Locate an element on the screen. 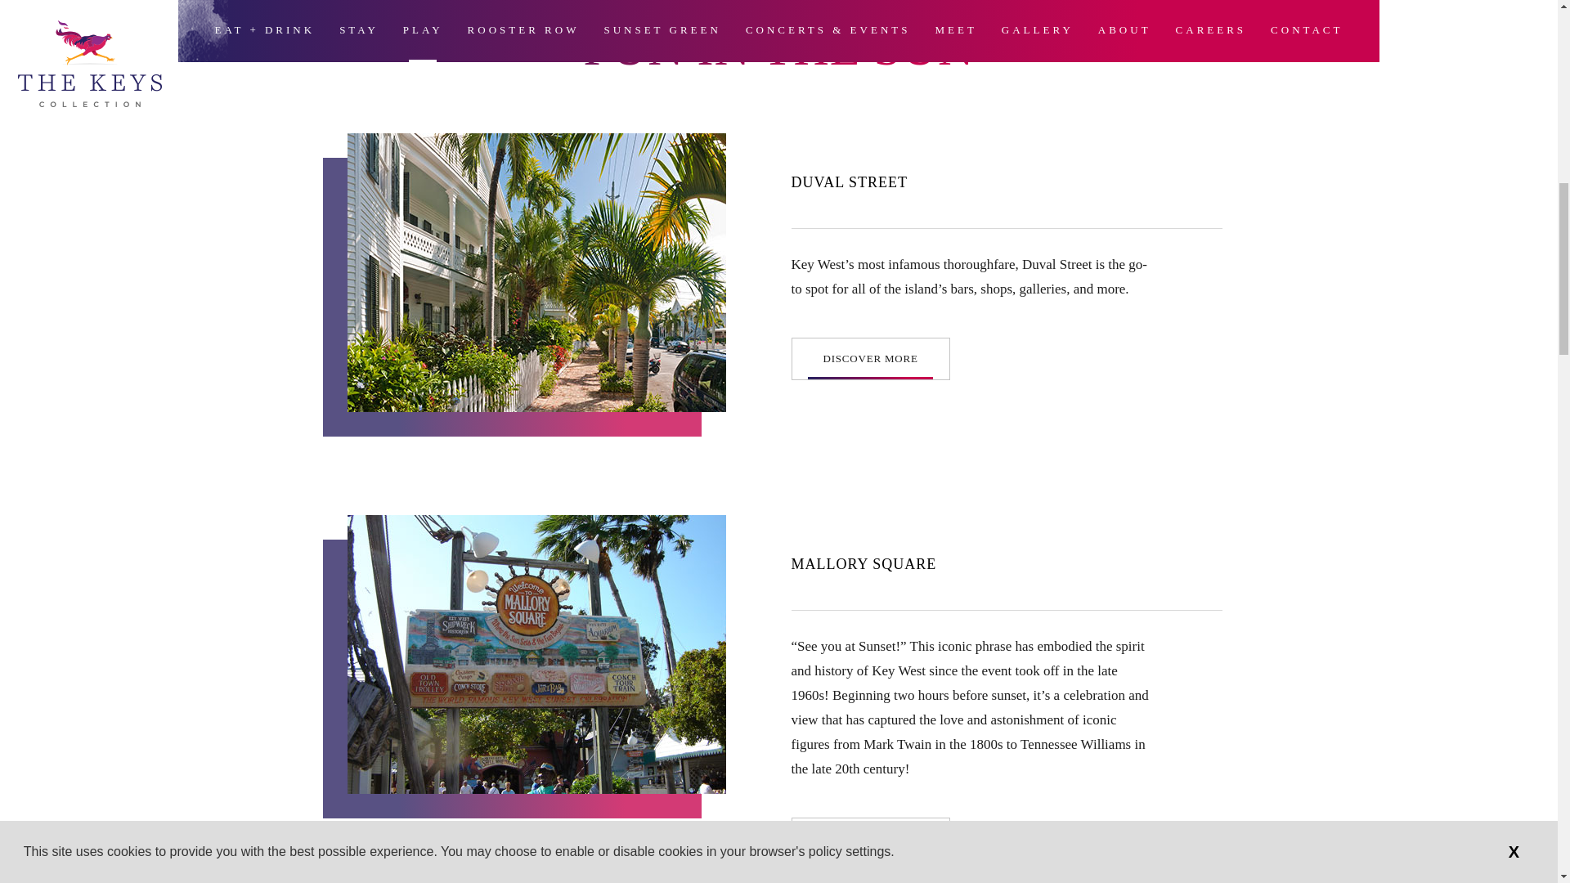 Image resolution: width=1570 pixels, height=883 pixels. MALLORY SQUARE is located at coordinates (863, 564).